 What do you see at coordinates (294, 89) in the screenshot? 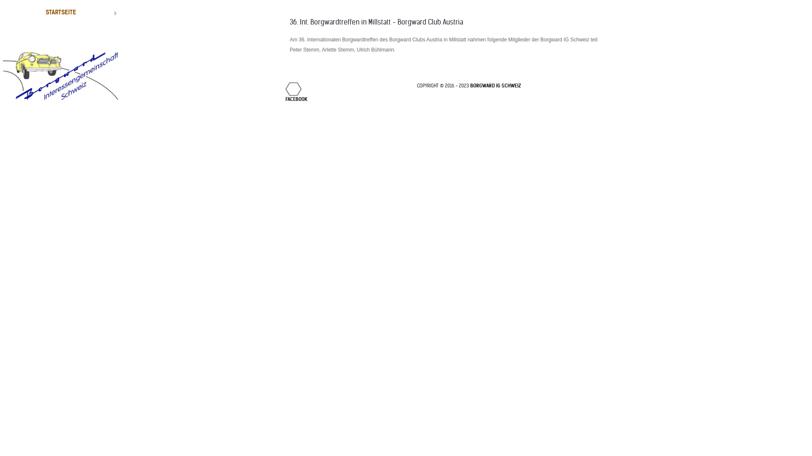
I see `FACEBOOK` at bounding box center [294, 89].